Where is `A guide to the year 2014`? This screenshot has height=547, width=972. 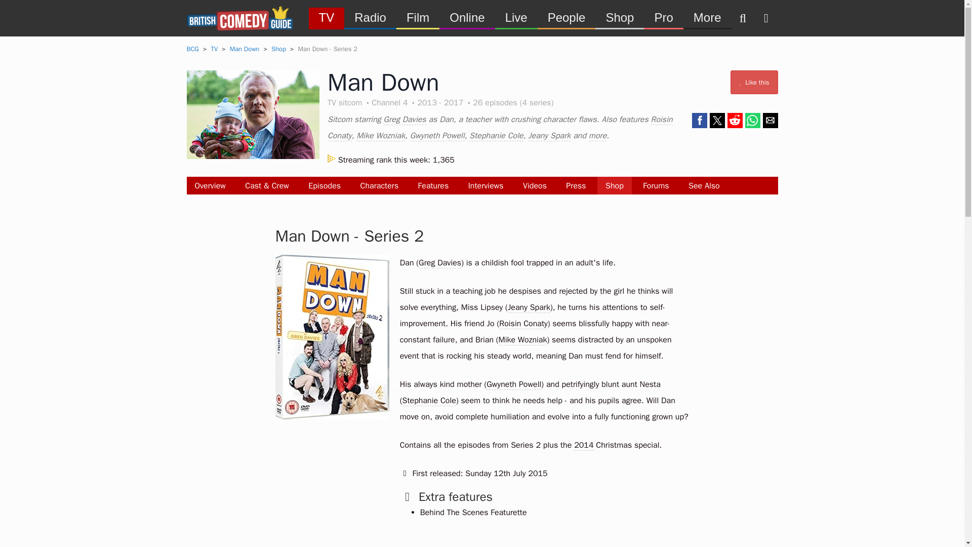 A guide to the year 2014 is located at coordinates (583, 445).